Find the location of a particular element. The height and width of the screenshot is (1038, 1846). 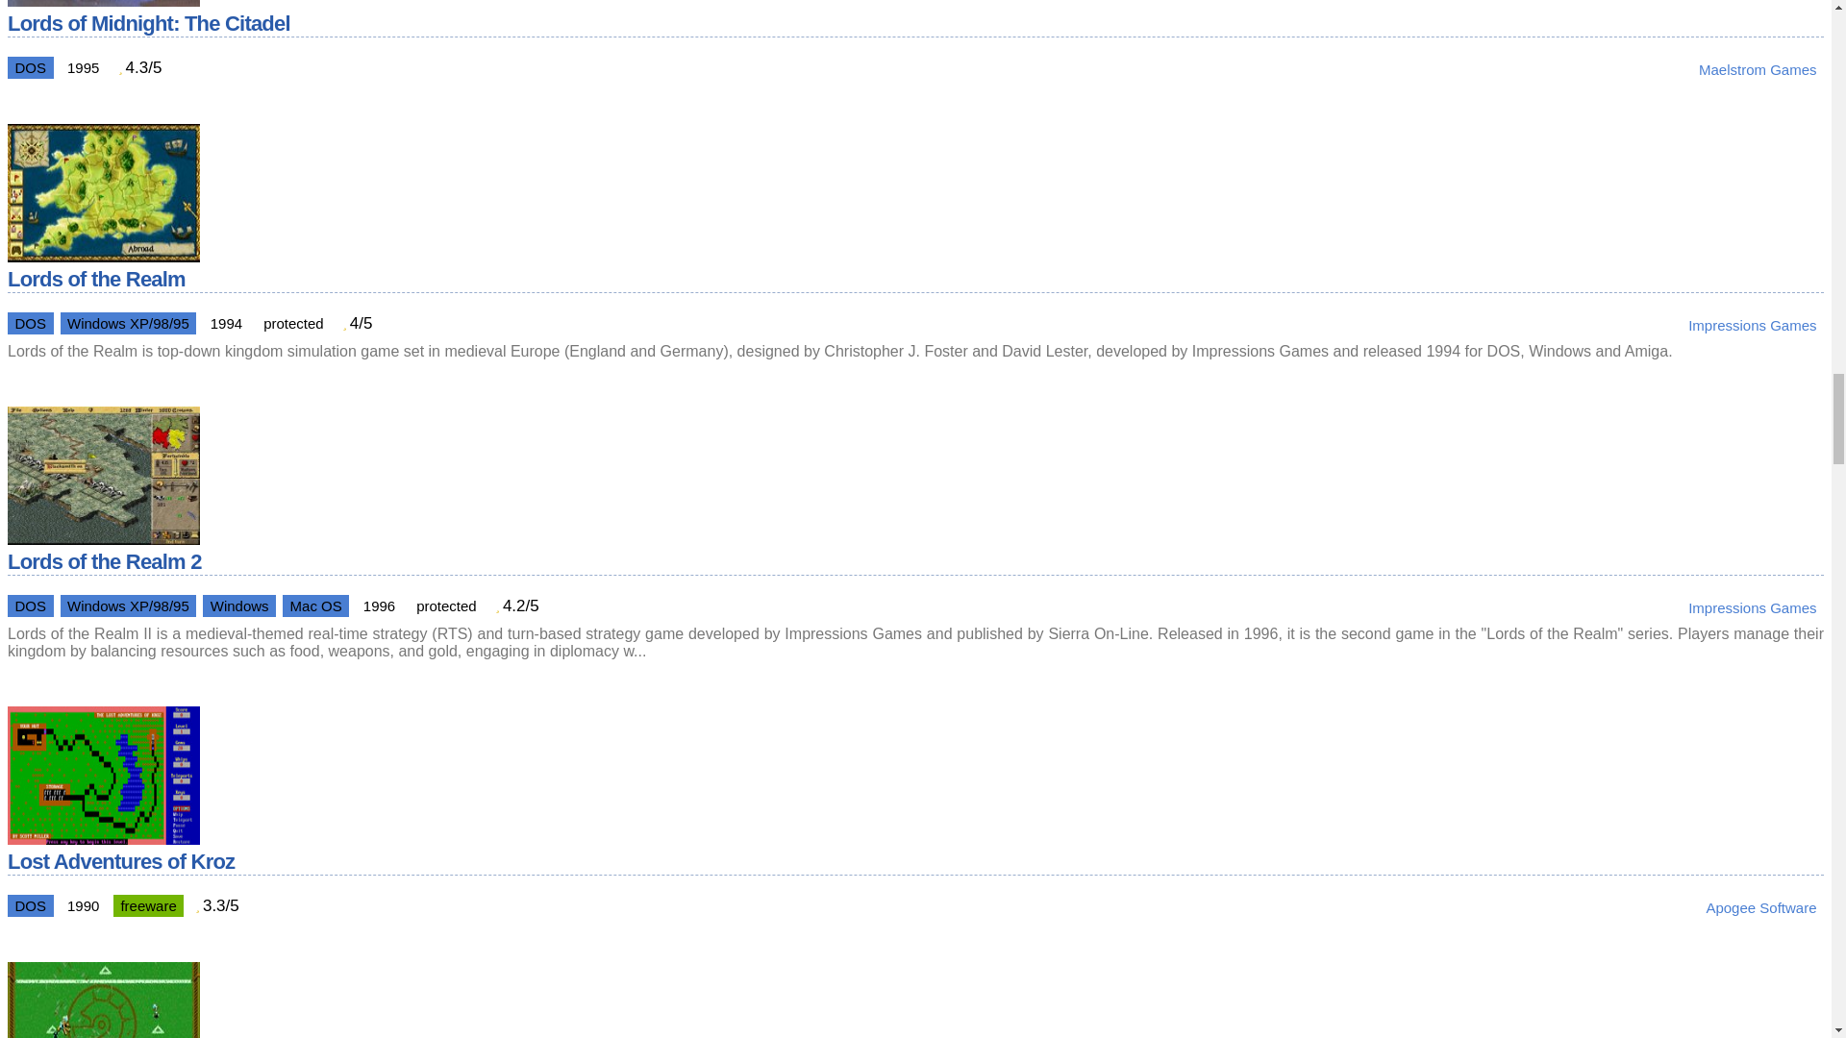

Lost Adventures of Kroz is located at coordinates (103, 840).